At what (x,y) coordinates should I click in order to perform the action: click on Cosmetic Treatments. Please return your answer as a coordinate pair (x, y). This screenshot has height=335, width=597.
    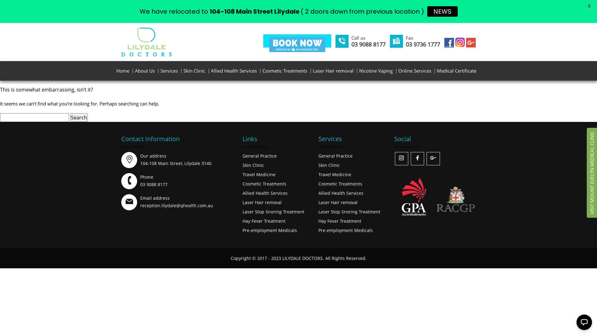
    Looking at the image, I should click on (340, 184).